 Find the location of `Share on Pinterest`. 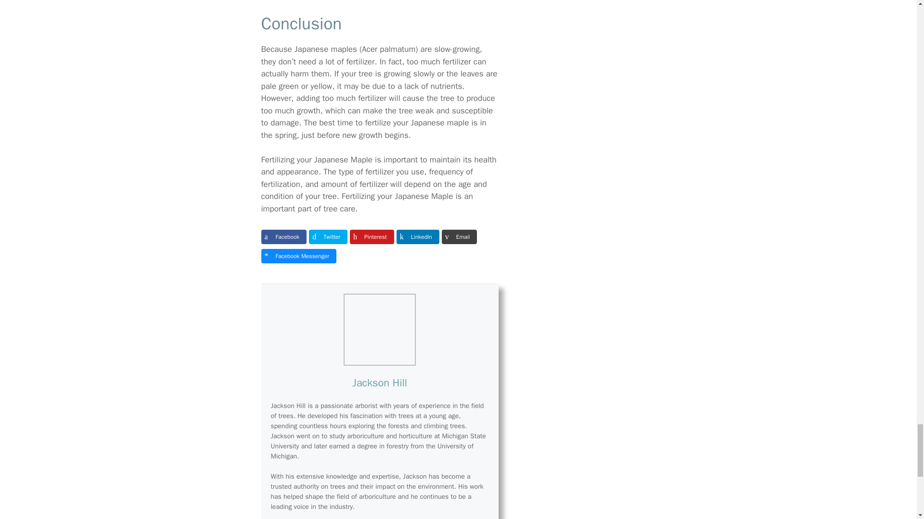

Share on Pinterest is located at coordinates (372, 236).